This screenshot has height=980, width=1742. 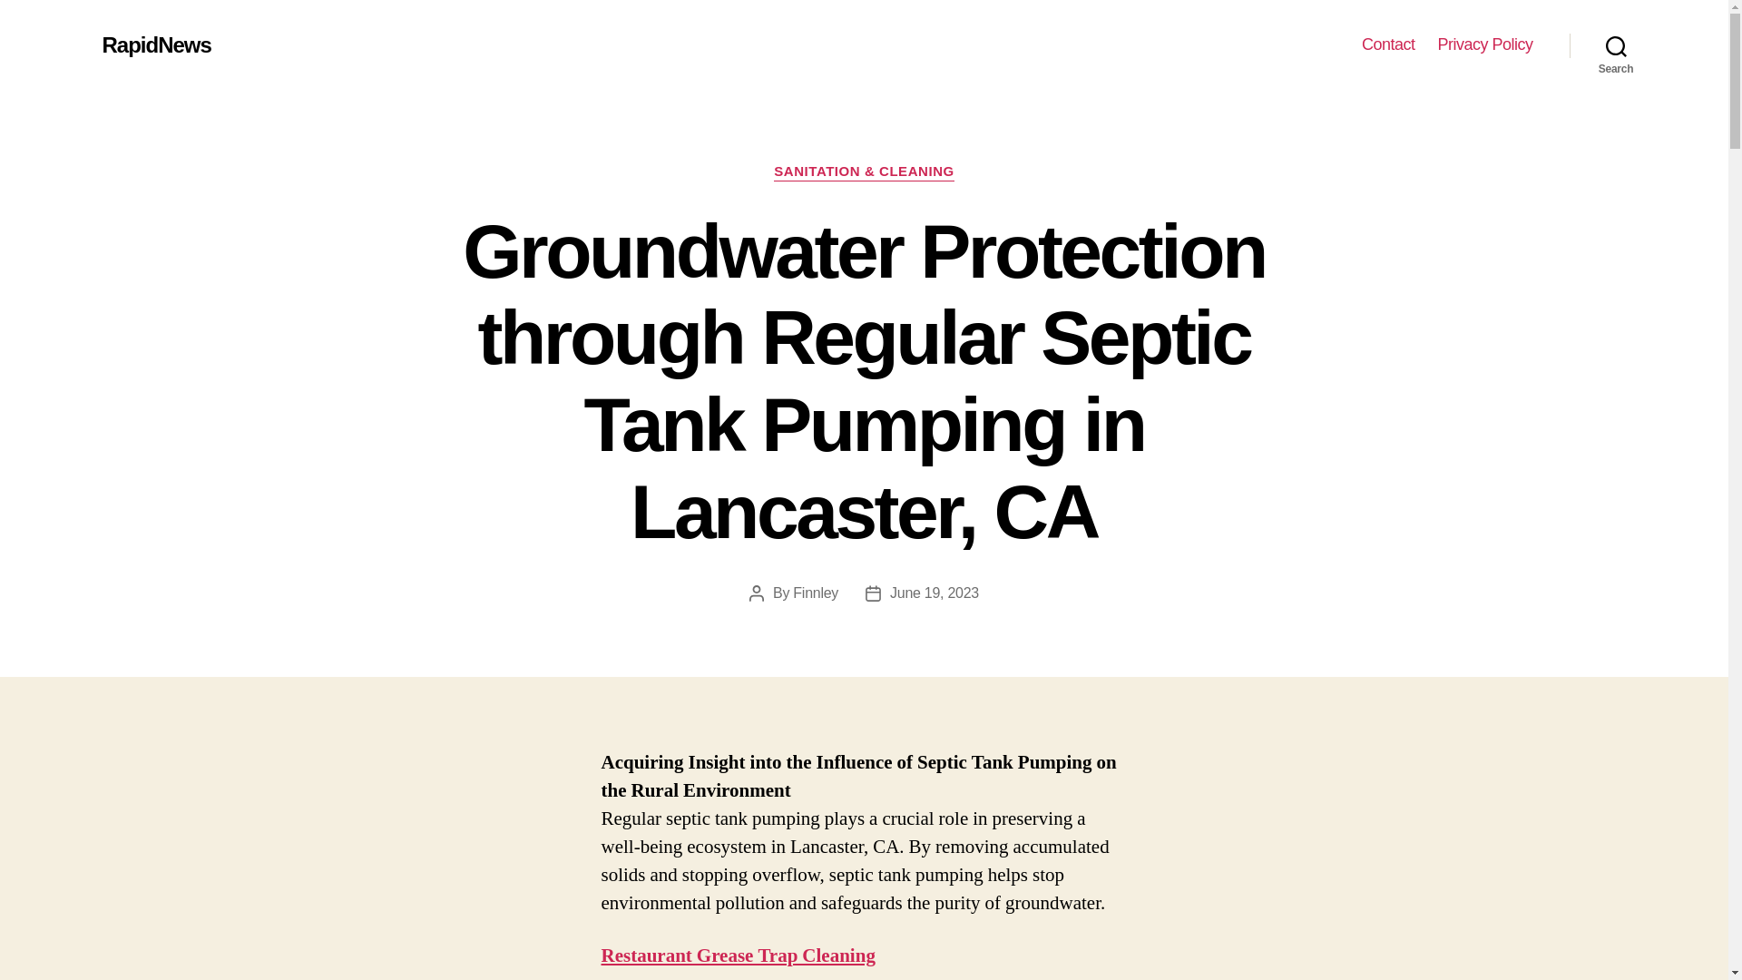 What do you see at coordinates (1388, 44) in the screenshot?
I see `Contact` at bounding box center [1388, 44].